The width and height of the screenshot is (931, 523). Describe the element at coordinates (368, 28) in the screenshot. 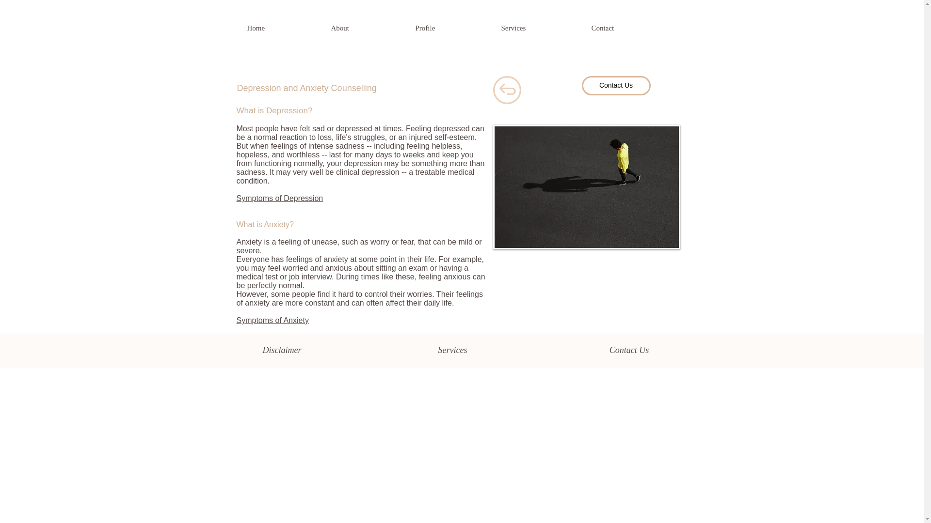

I see `About` at that location.